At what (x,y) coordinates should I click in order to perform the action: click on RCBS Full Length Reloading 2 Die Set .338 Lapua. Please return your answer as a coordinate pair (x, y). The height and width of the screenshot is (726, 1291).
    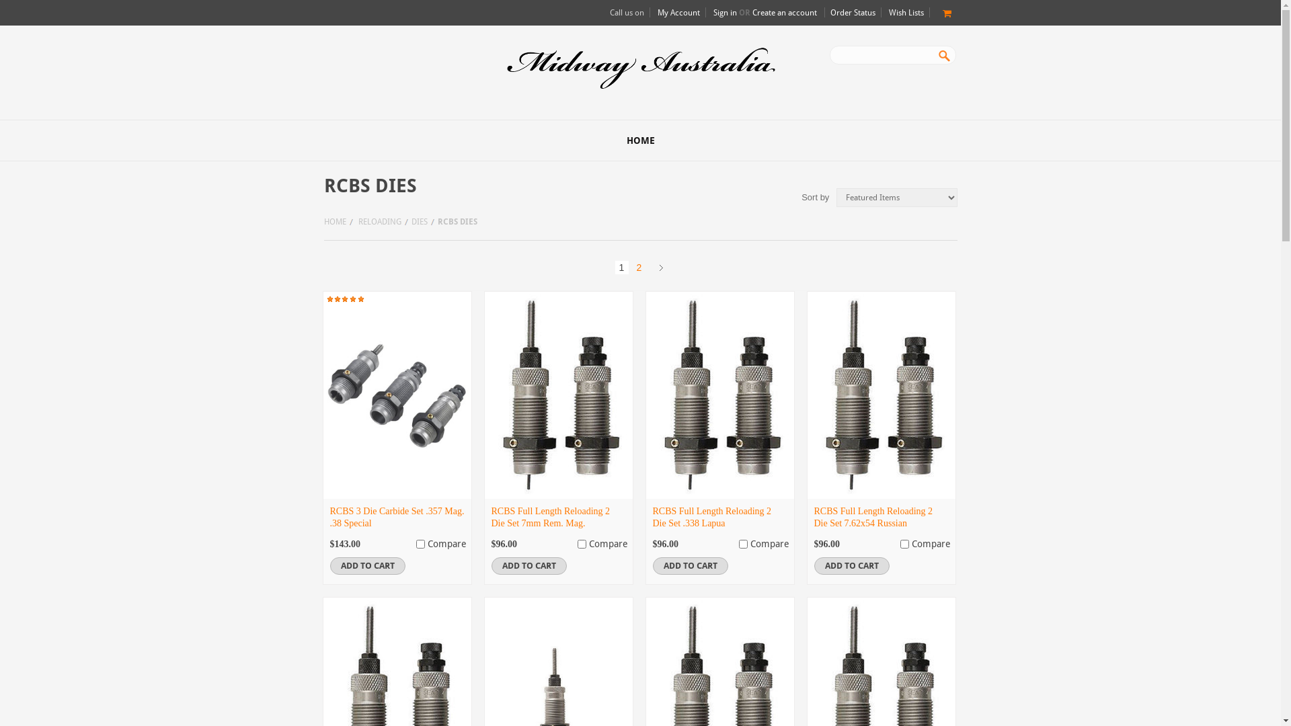
    Looking at the image, I should click on (711, 518).